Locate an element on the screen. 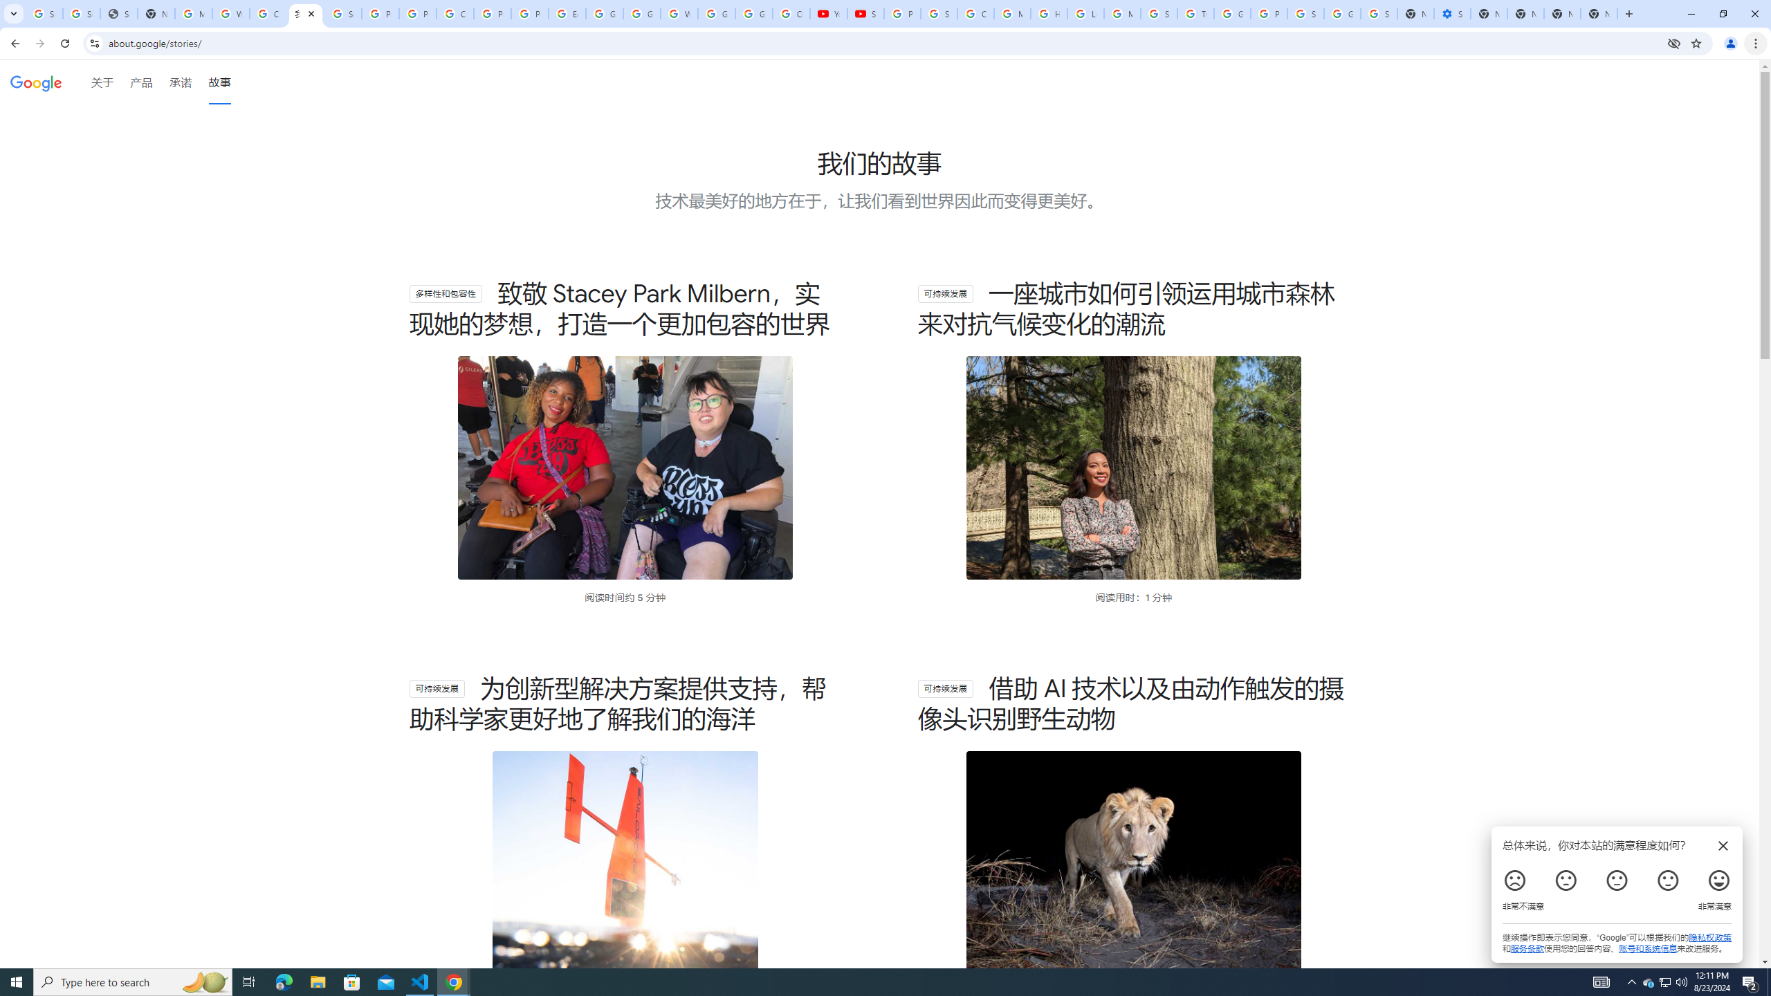 This screenshot has width=1771, height=996. Sign in - Google Accounts is located at coordinates (343, 14).